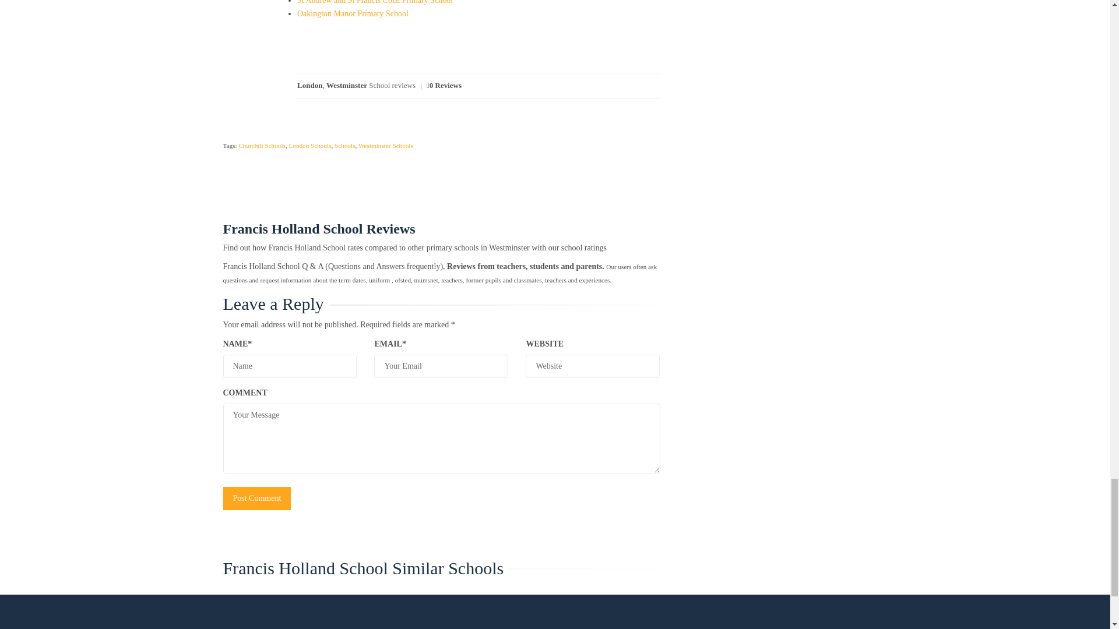  What do you see at coordinates (261, 146) in the screenshot?
I see `Churchill Schools` at bounding box center [261, 146].